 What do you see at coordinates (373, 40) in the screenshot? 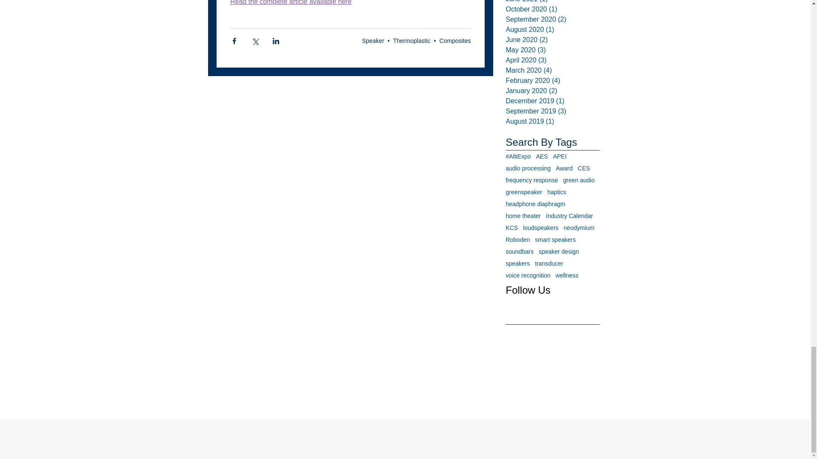
I see `Speaker` at bounding box center [373, 40].